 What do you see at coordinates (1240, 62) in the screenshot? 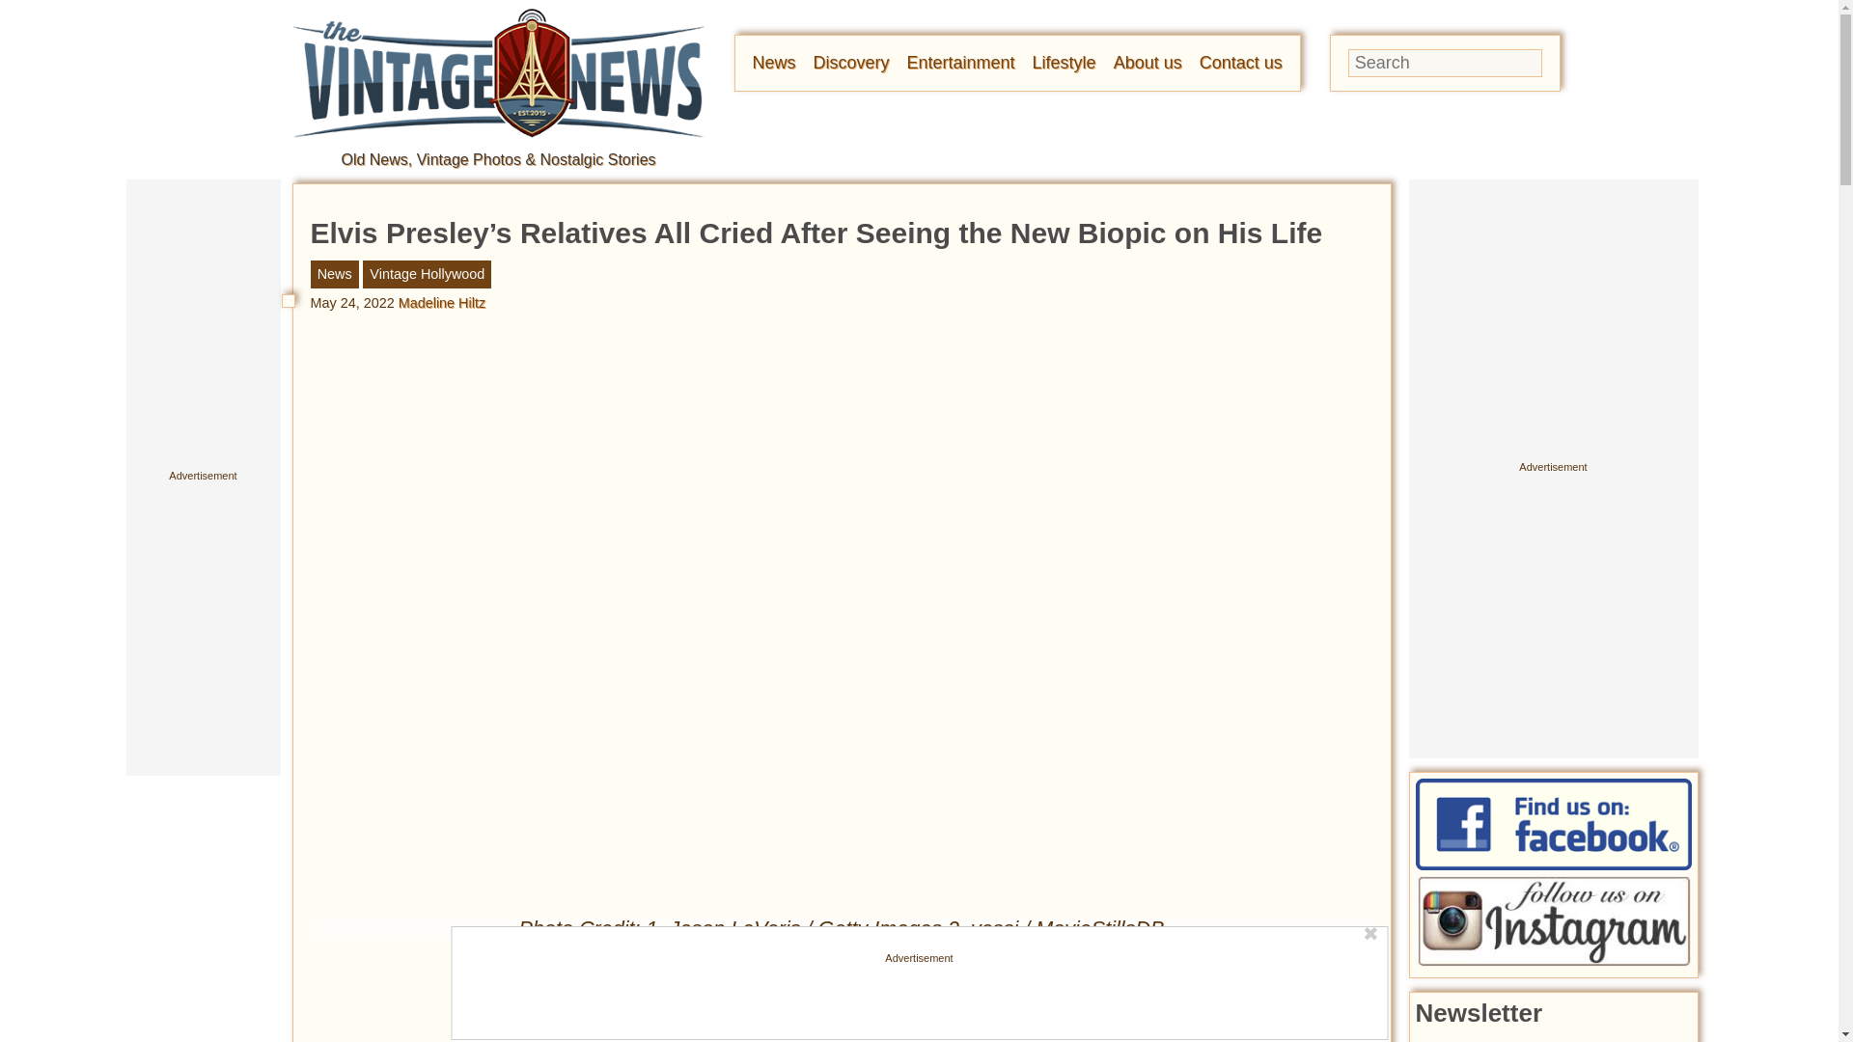
I see `Contact us` at bounding box center [1240, 62].